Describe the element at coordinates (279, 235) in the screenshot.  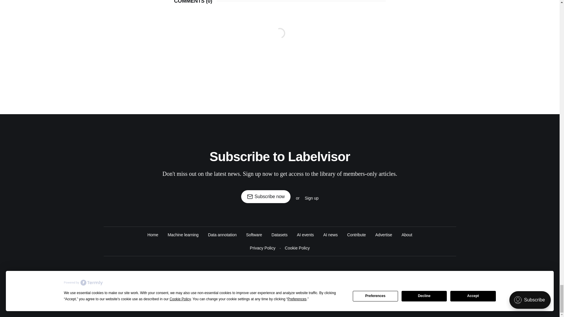
I see `Datasets` at that location.